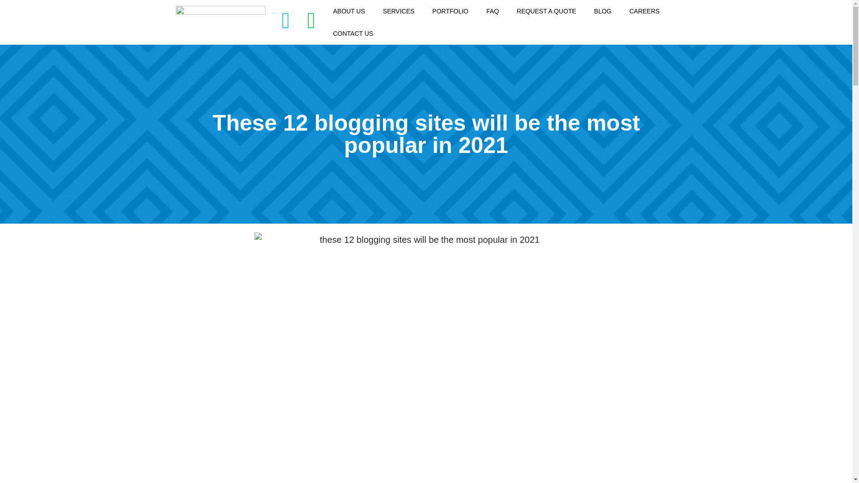  What do you see at coordinates (602, 11) in the screenshot?
I see `BLOG` at bounding box center [602, 11].